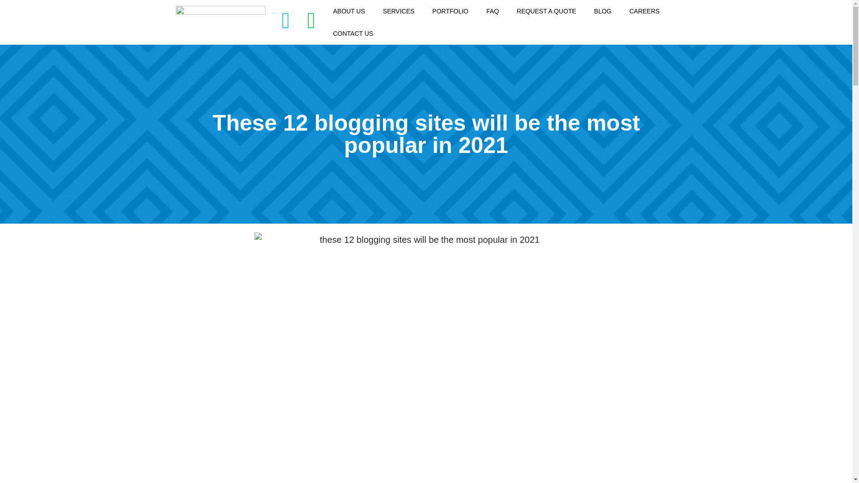  What do you see at coordinates (602, 11) in the screenshot?
I see `BLOG` at bounding box center [602, 11].